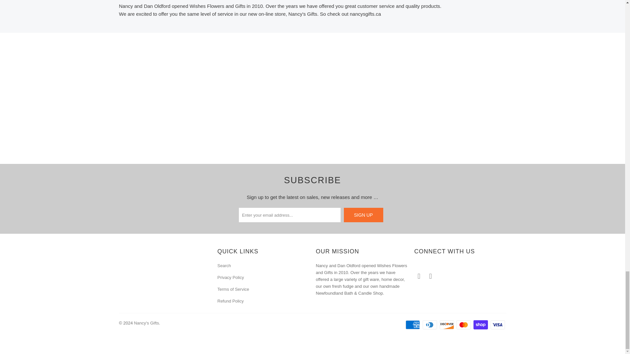  I want to click on Visa, so click(498, 324).